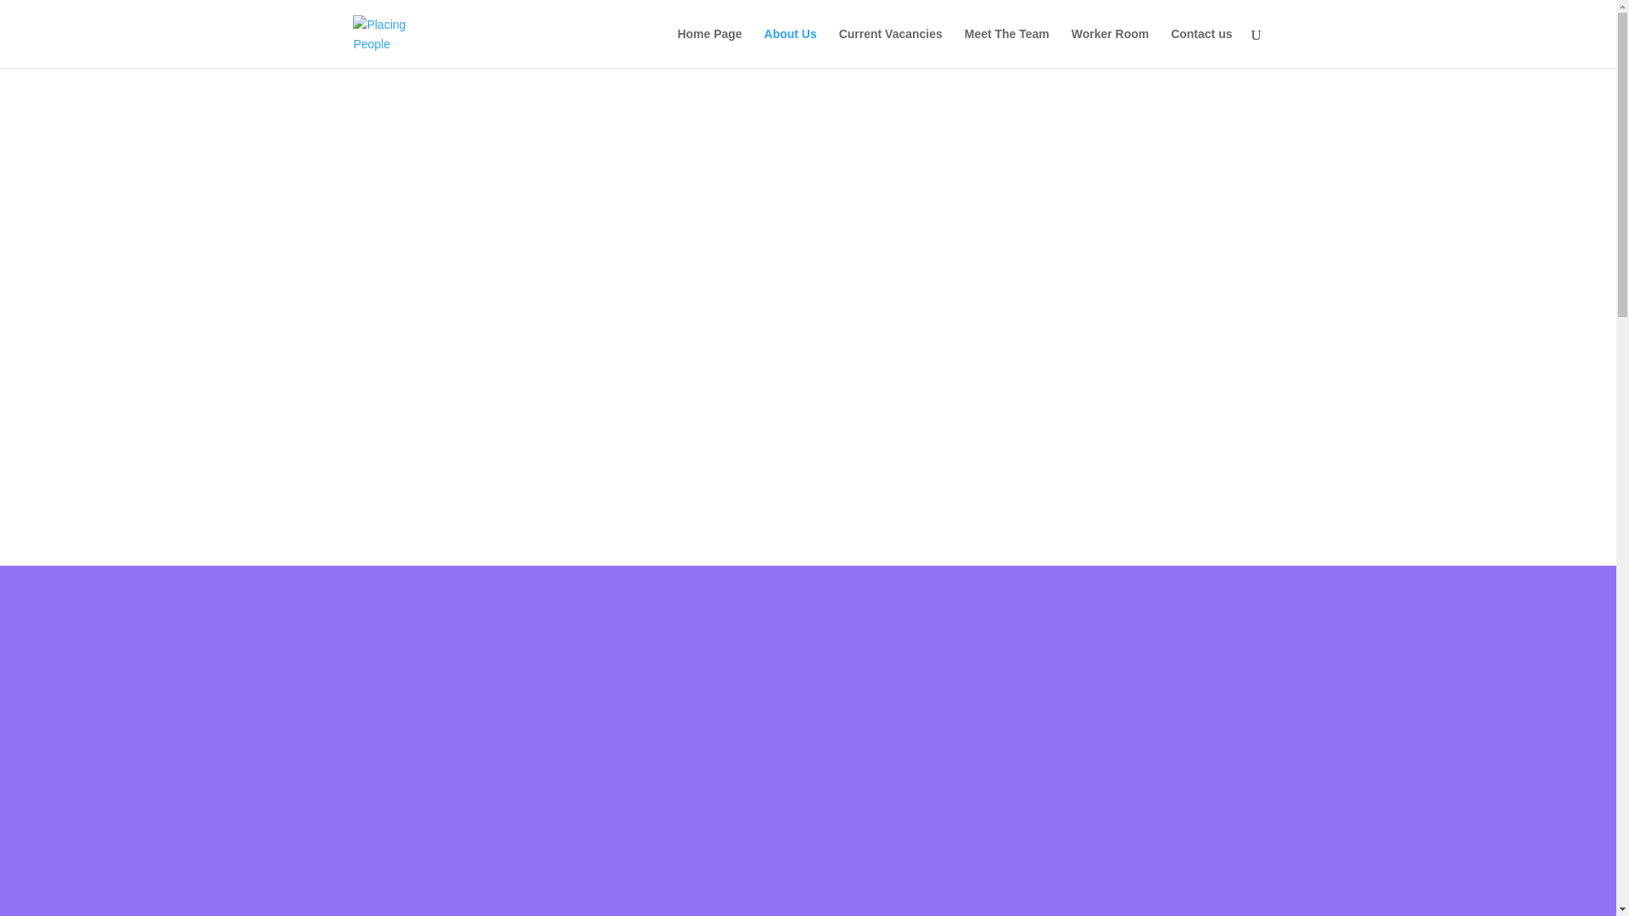 This screenshot has height=916, width=1629. What do you see at coordinates (1006, 47) in the screenshot?
I see `Meet The Team` at bounding box center [1006, 47].